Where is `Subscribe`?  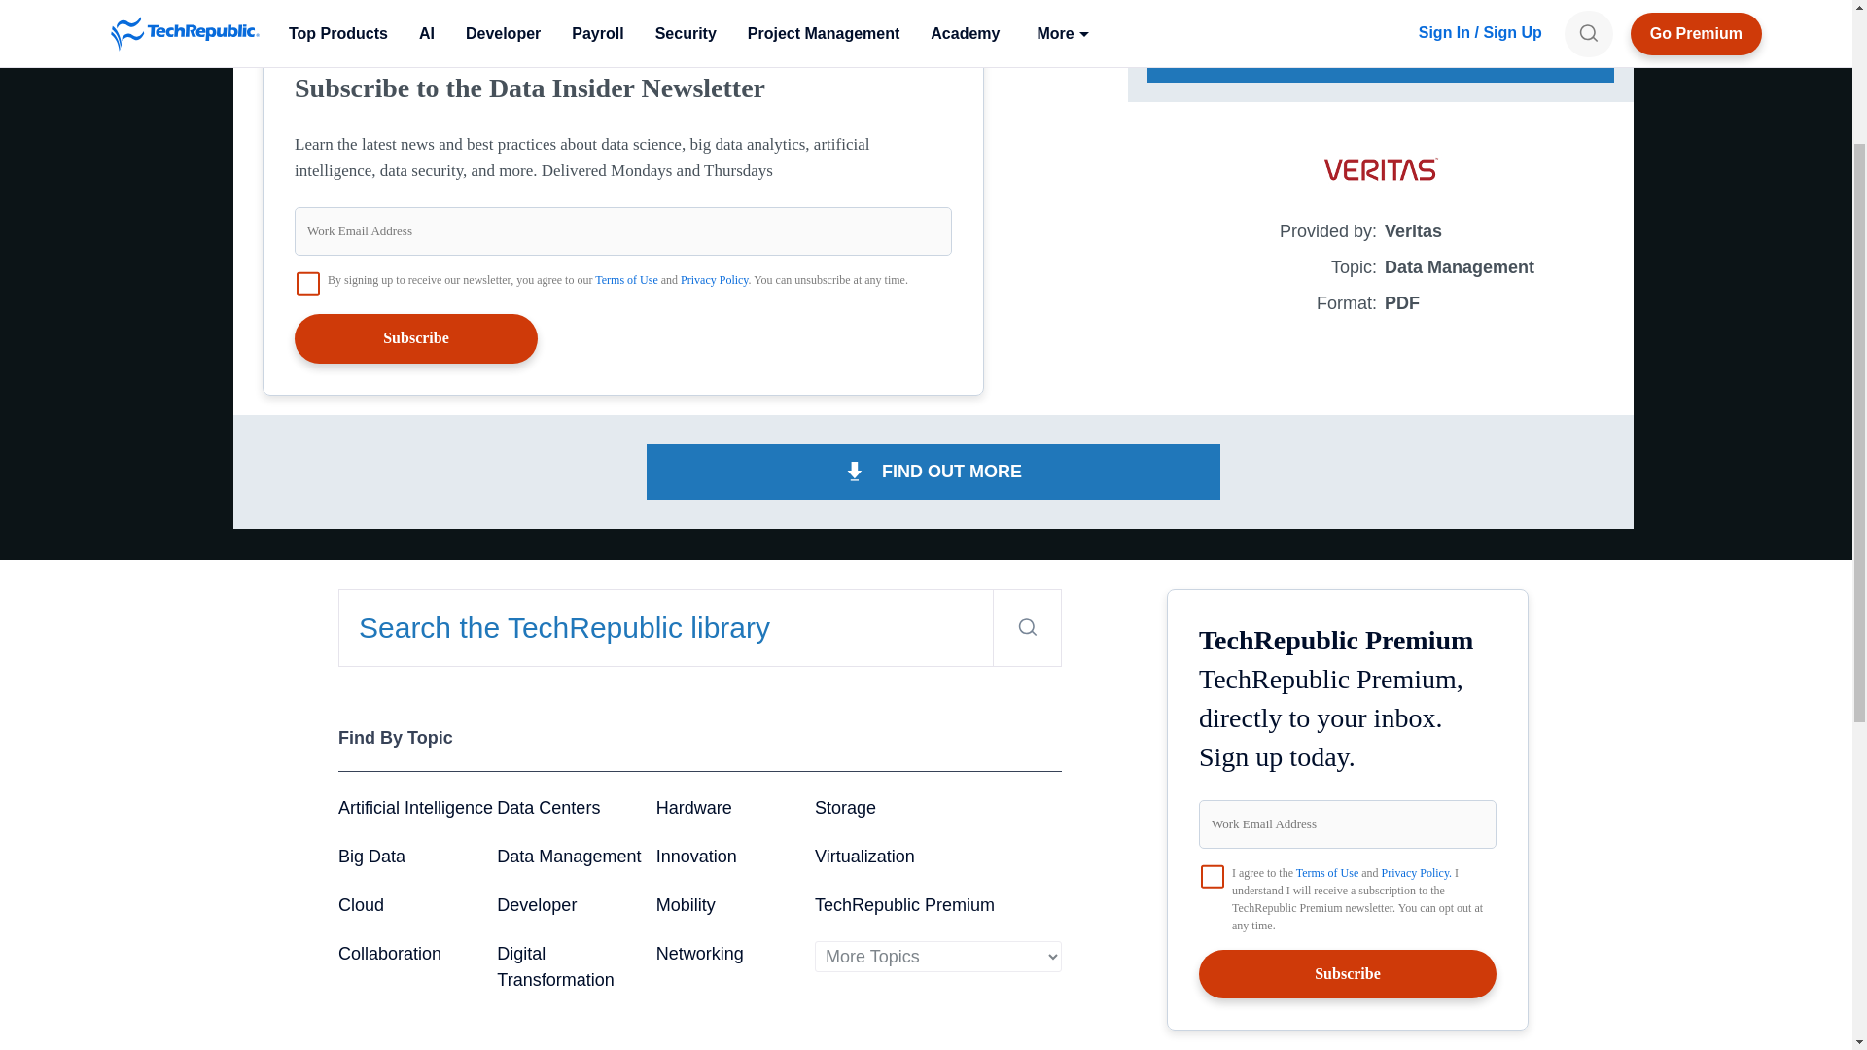
Subscribe is located at coordinates (416, 337).